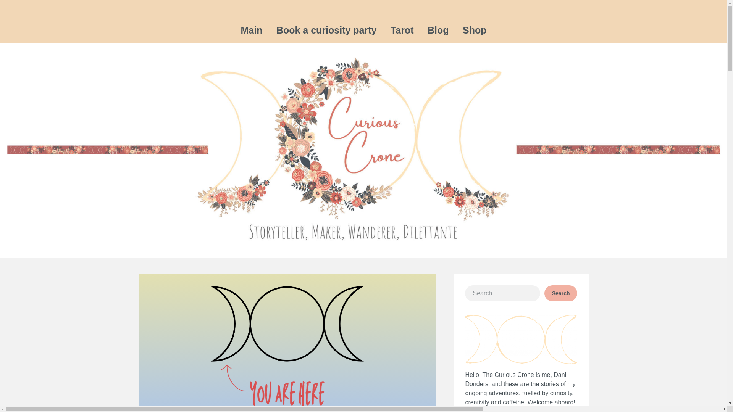 The width and height of the screenshot is (733, 412). I want to click on Main, so click(251, 31).